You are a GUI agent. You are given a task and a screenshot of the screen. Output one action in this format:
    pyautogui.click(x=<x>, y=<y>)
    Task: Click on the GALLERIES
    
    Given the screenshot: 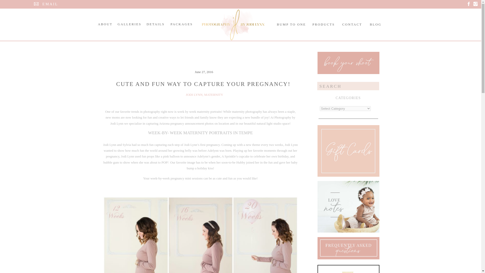 What is the action you would take?
    pyautogui.click(x=130, y=24)
    